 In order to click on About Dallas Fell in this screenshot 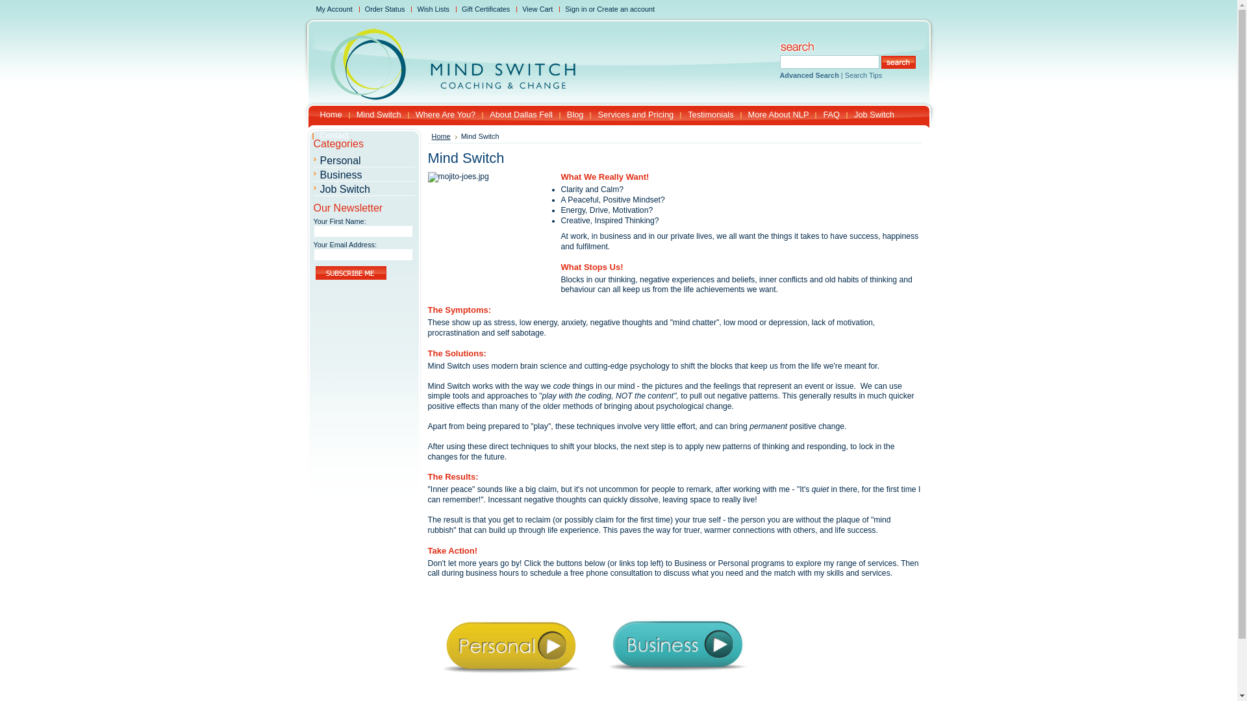, I will do `click(517, 115)`.